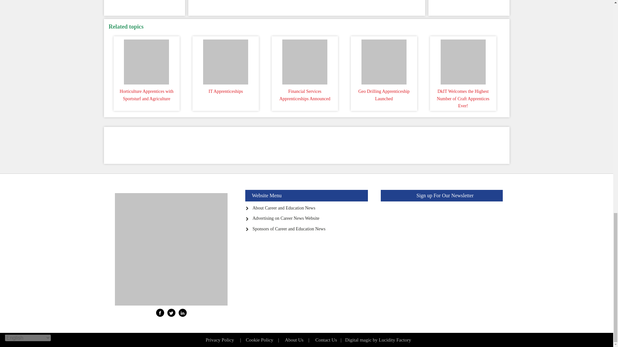  I want to click on Geo Drilling Apprenticeship Launched, so click(384, 60).